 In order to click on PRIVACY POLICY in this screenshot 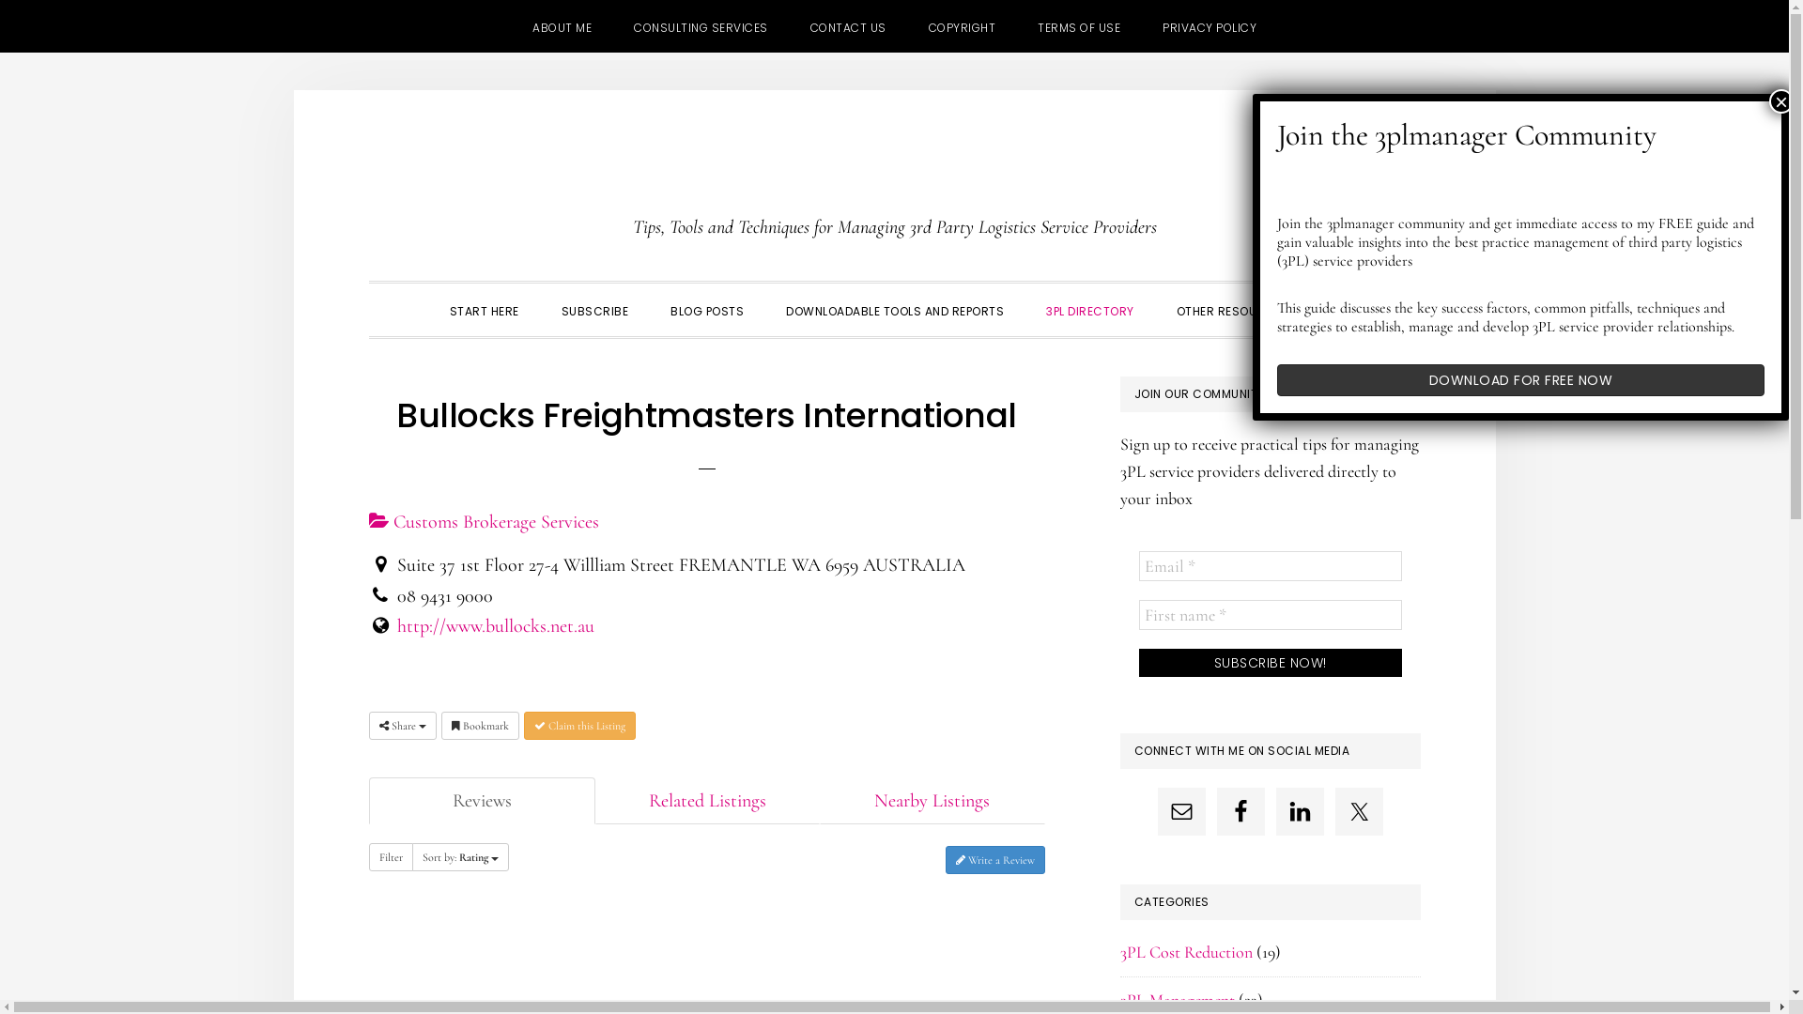, I will do `click(1210, 26)`.